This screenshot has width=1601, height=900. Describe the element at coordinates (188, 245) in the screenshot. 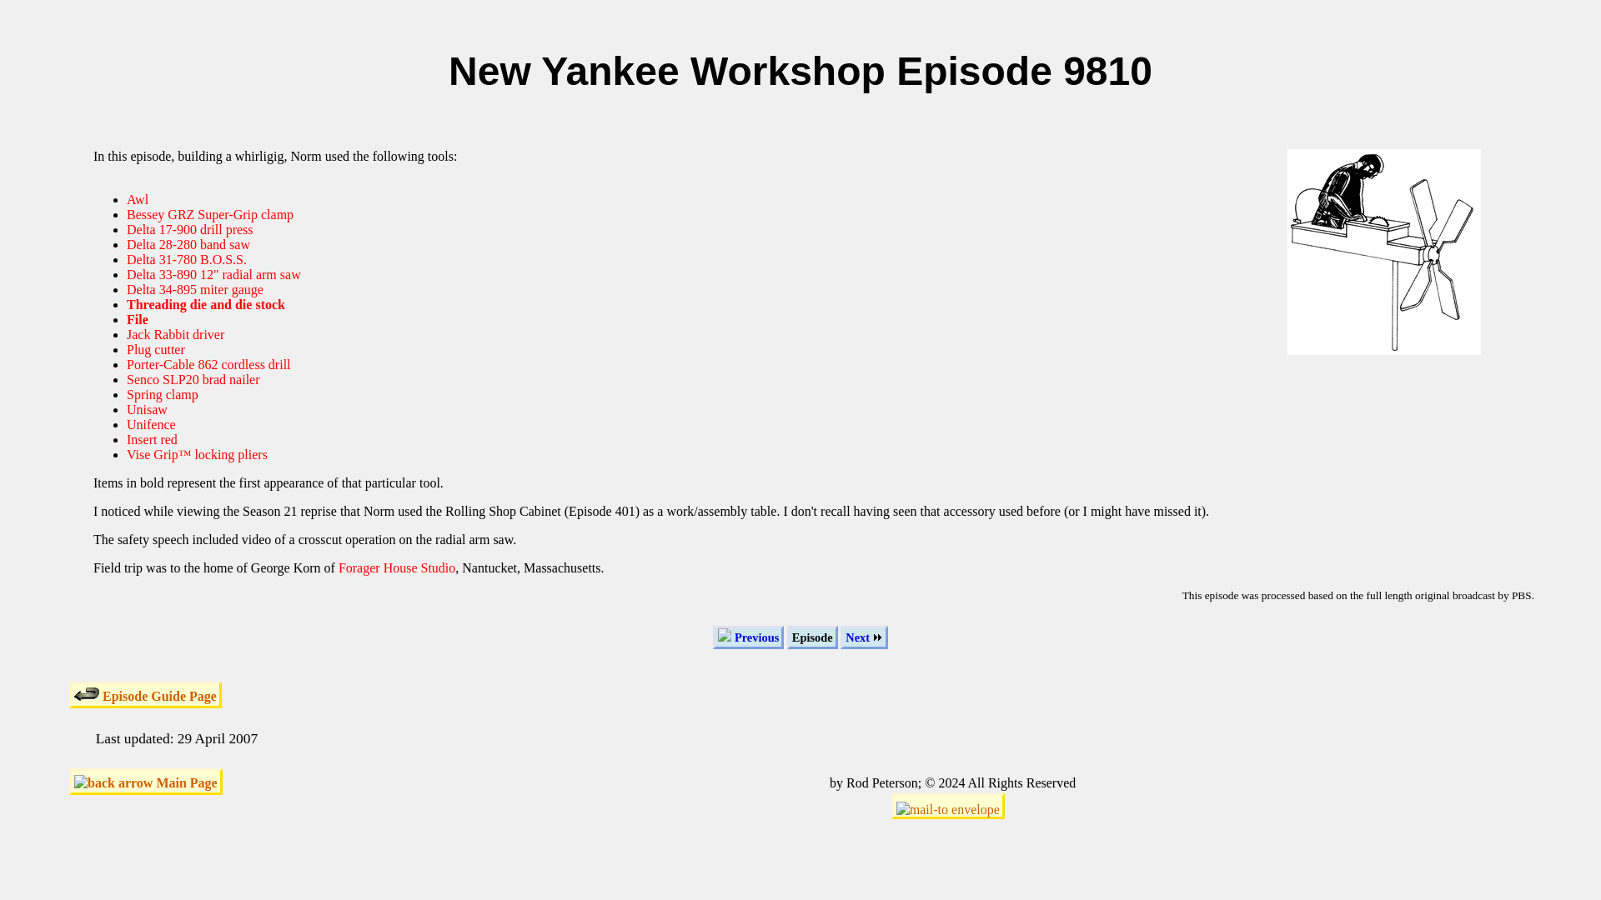

I see `Delta 28-280 band saw` at that location.